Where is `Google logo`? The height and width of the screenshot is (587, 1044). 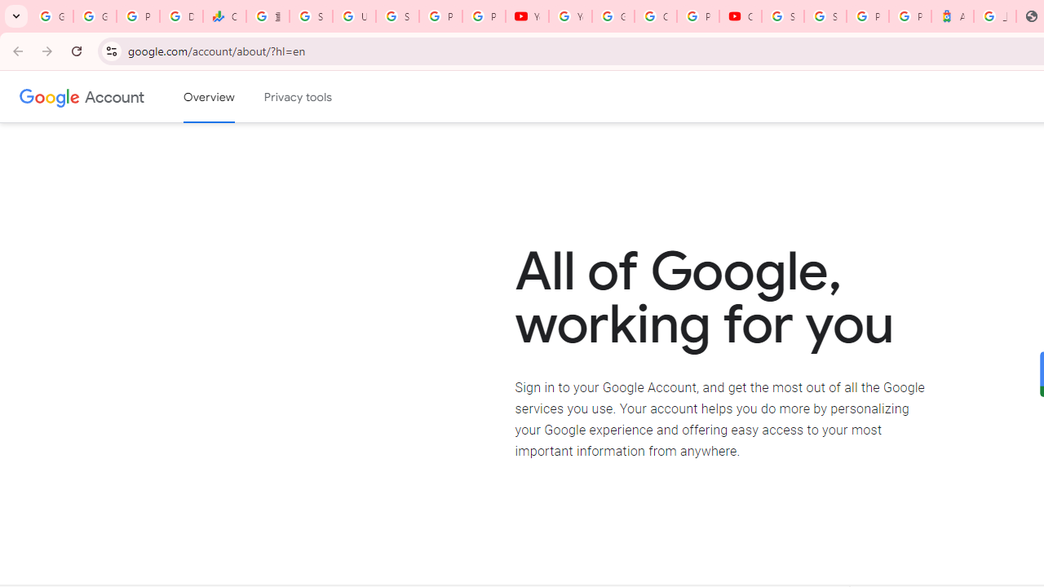
Google logo is located at coordinates (50, 96).